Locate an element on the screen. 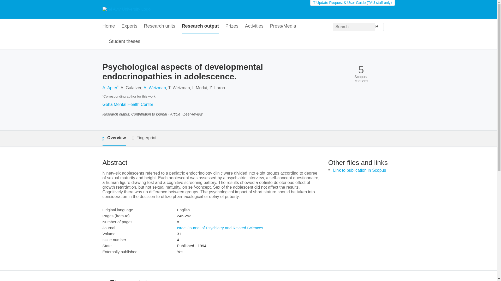 Image resolution: width=501 pixels, height=281 pixels. Tel Aviv University Home is located at coordinates (126, 9).